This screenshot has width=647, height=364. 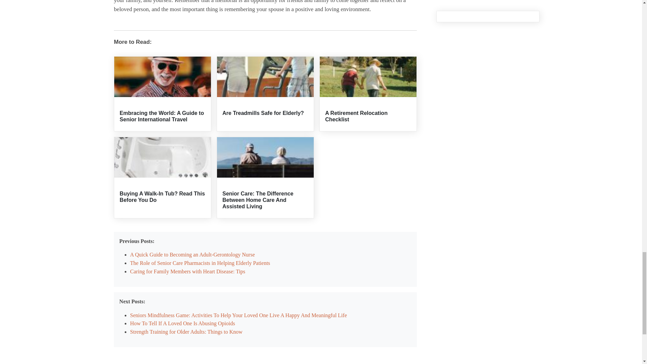 I want to click on How To Tell If A Loved One Is Abusing Opioids, so click(x=182, y=323).